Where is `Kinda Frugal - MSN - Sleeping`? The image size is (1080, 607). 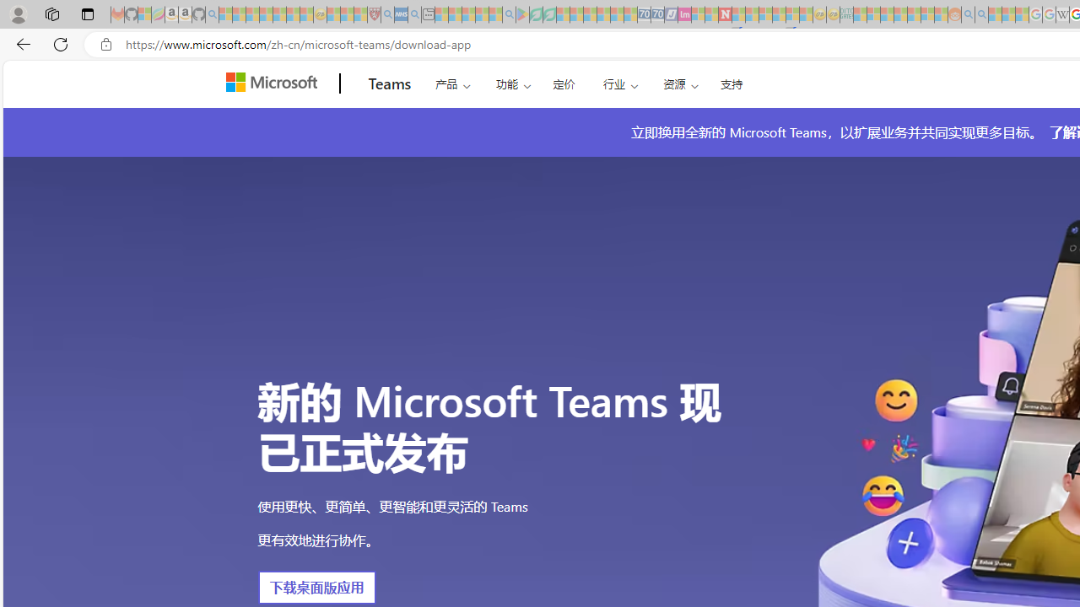 Kinda Frugal - MSN - Sleeping is located at coordinates (914, 15).